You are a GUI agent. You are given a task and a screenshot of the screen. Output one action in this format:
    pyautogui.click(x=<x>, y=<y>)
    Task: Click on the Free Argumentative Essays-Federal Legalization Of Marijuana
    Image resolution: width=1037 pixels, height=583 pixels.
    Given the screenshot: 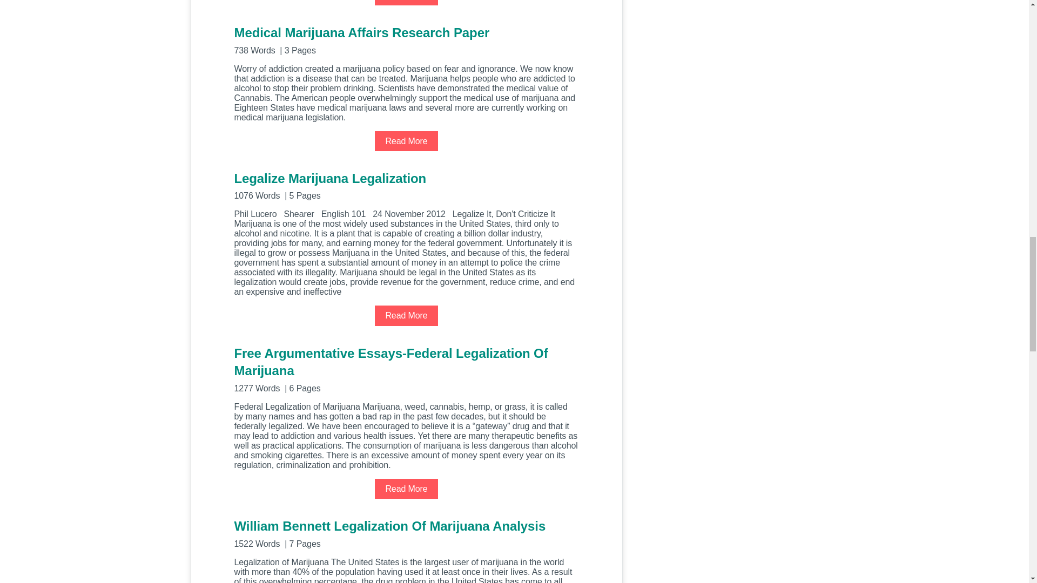 What is the action you would take?
    pyautogui.click(x=406, y=369)
    